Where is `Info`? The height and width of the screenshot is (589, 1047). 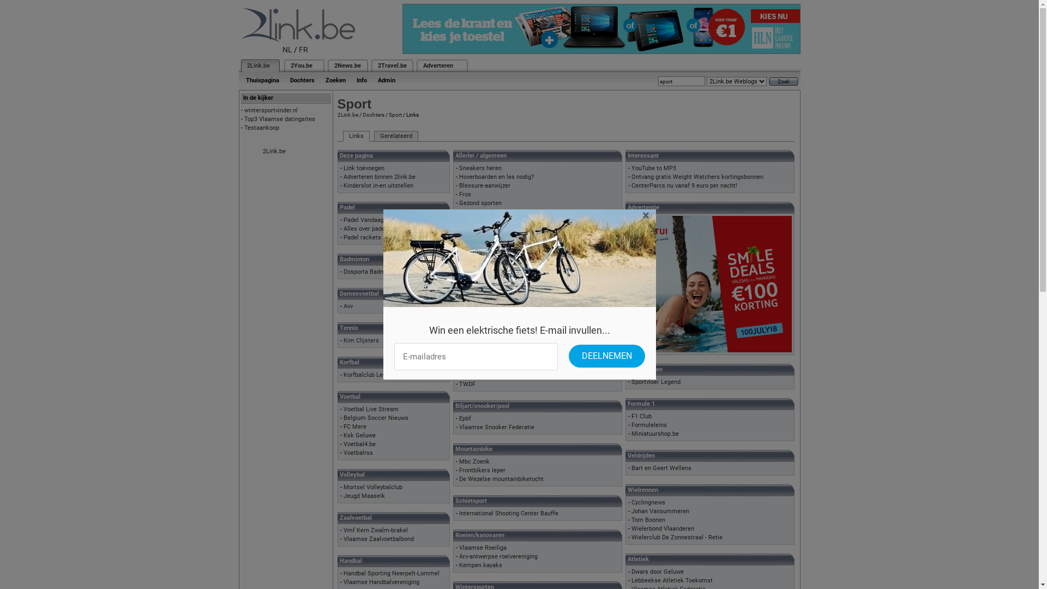 Info is located at coordinates (362, 81).